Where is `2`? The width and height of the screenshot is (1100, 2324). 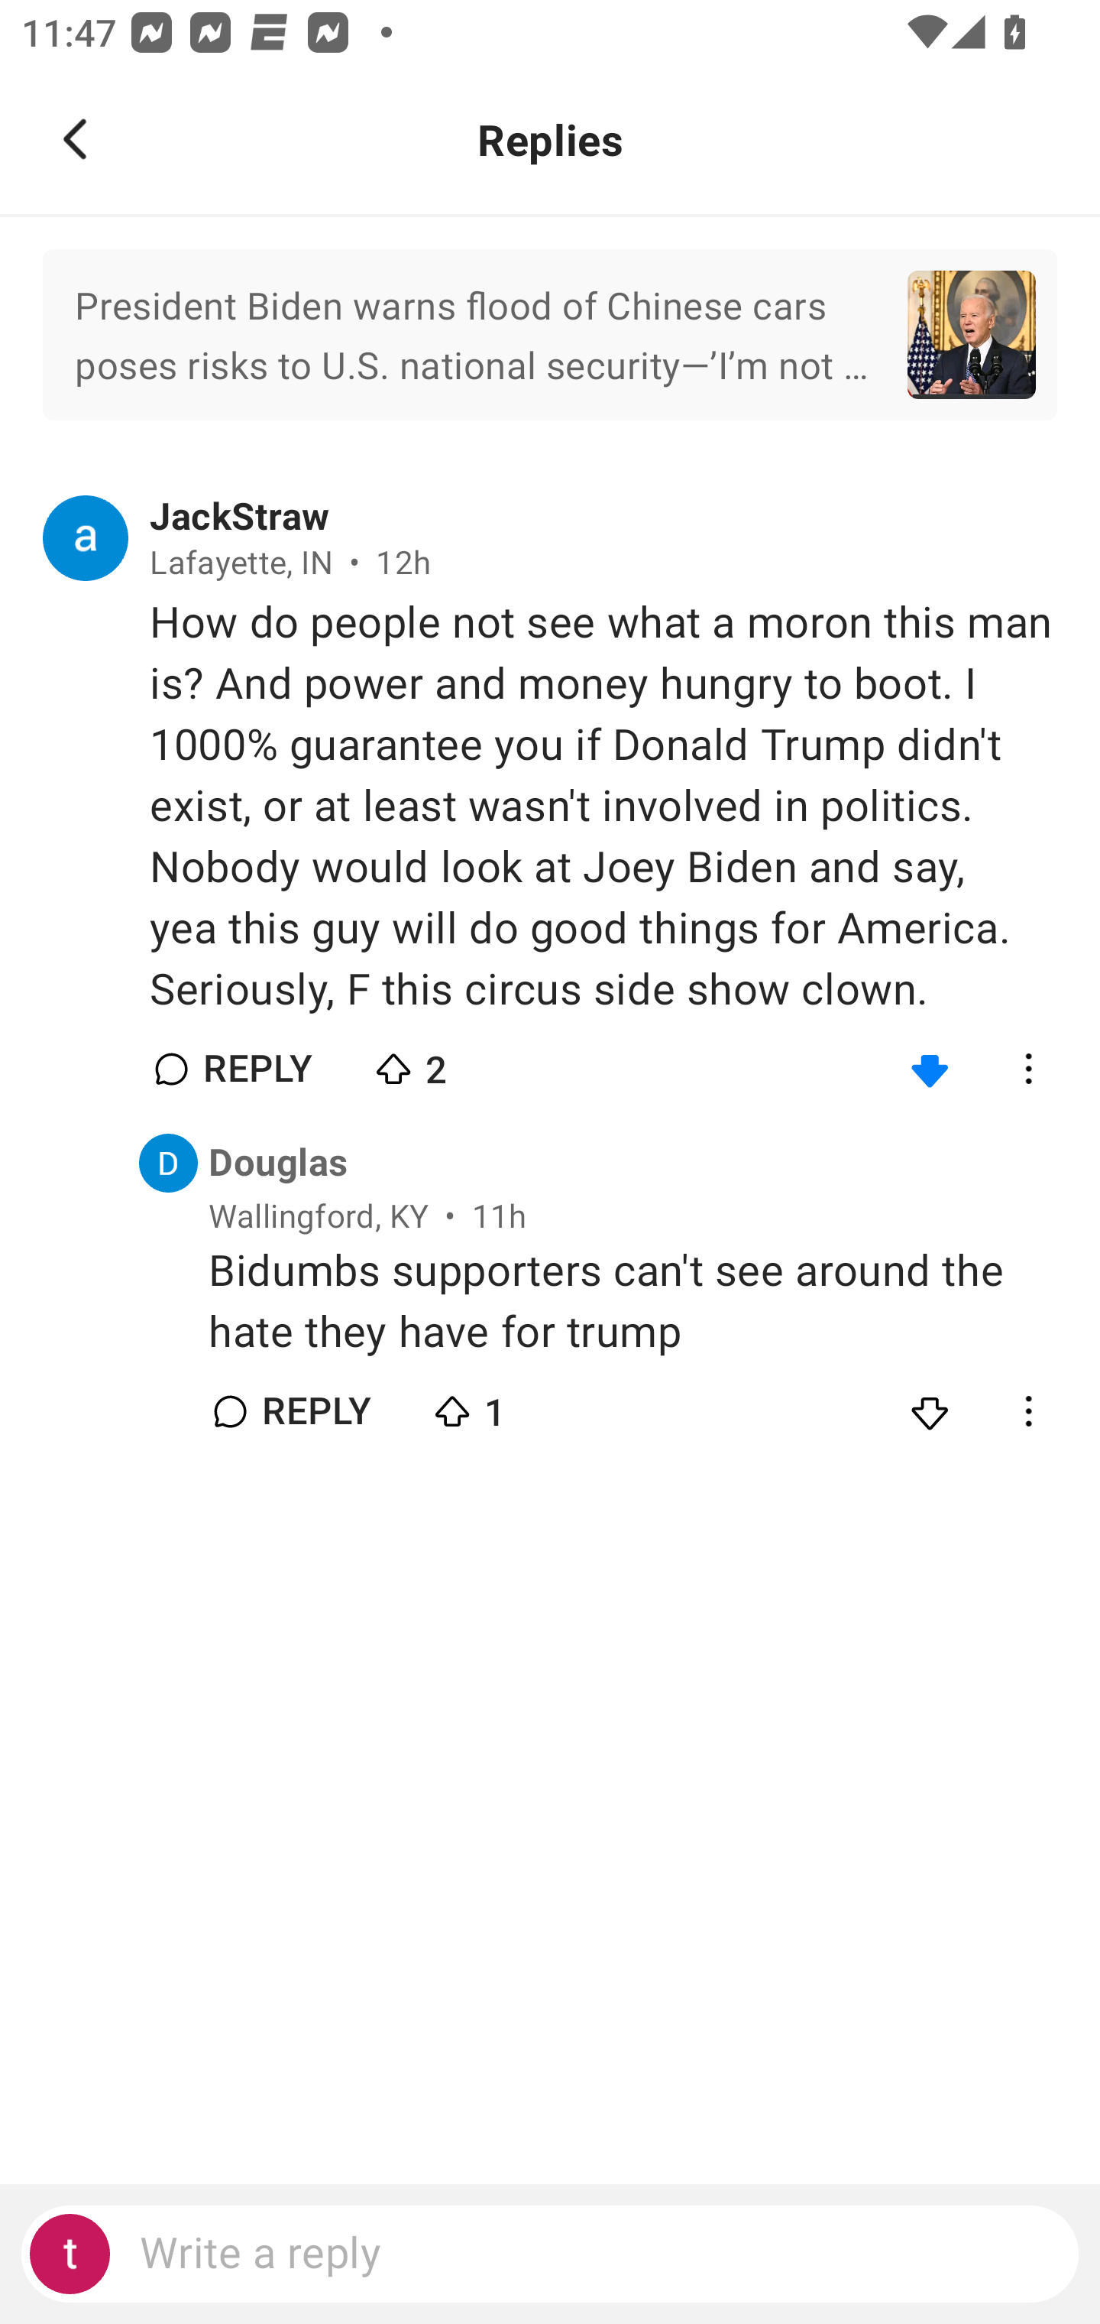 2 is located at coordinates (475, 1063).